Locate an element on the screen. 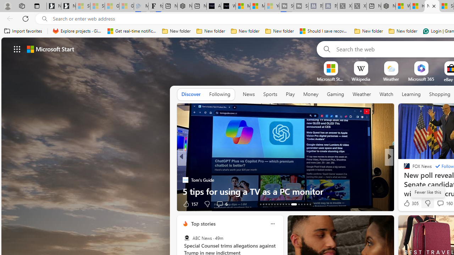 Image resolution: width=454 pixels, height=255 pixels. 124 Like is located at coordinates (409, 203).